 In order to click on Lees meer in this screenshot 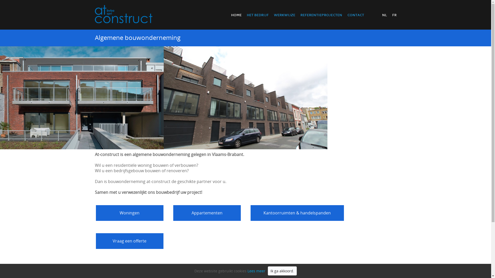, I will do `click(256, 271)`.